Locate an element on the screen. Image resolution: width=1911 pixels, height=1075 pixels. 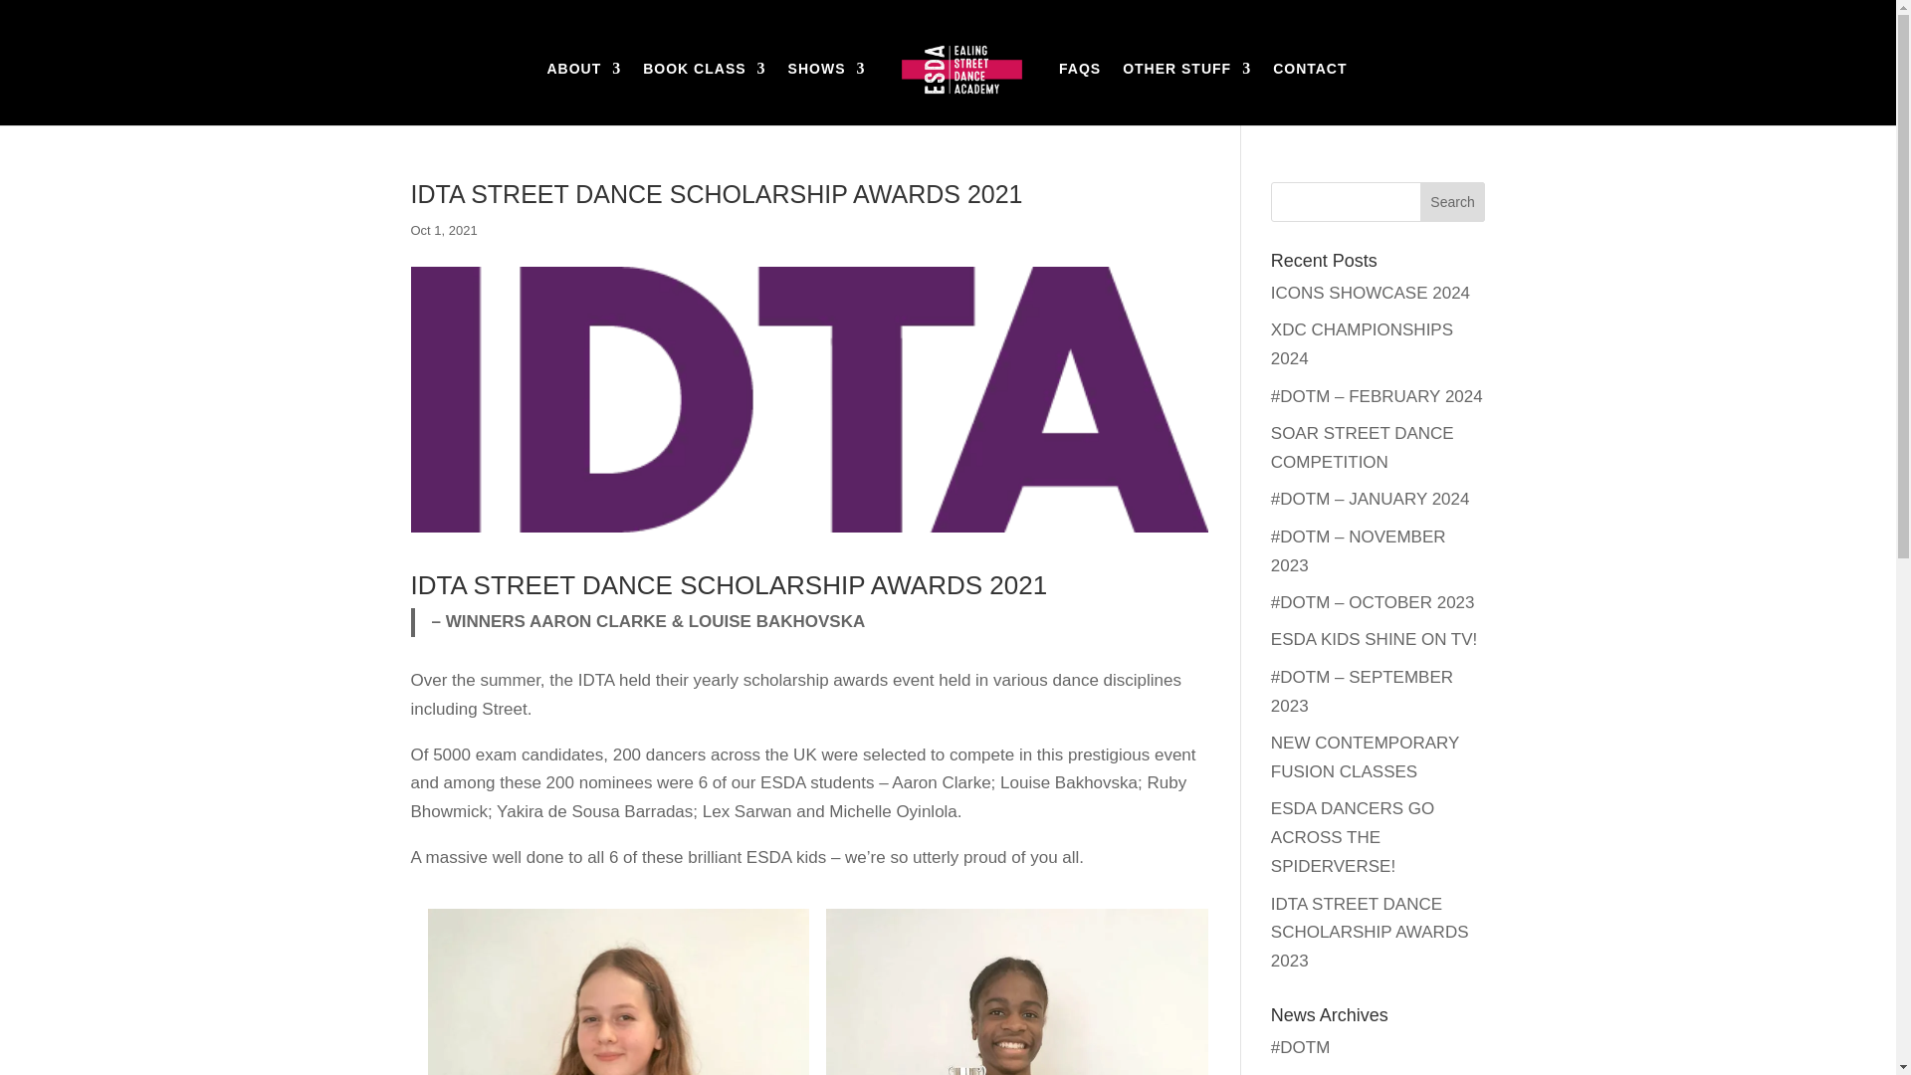
ABOUT is located at coordinates (583, 94).